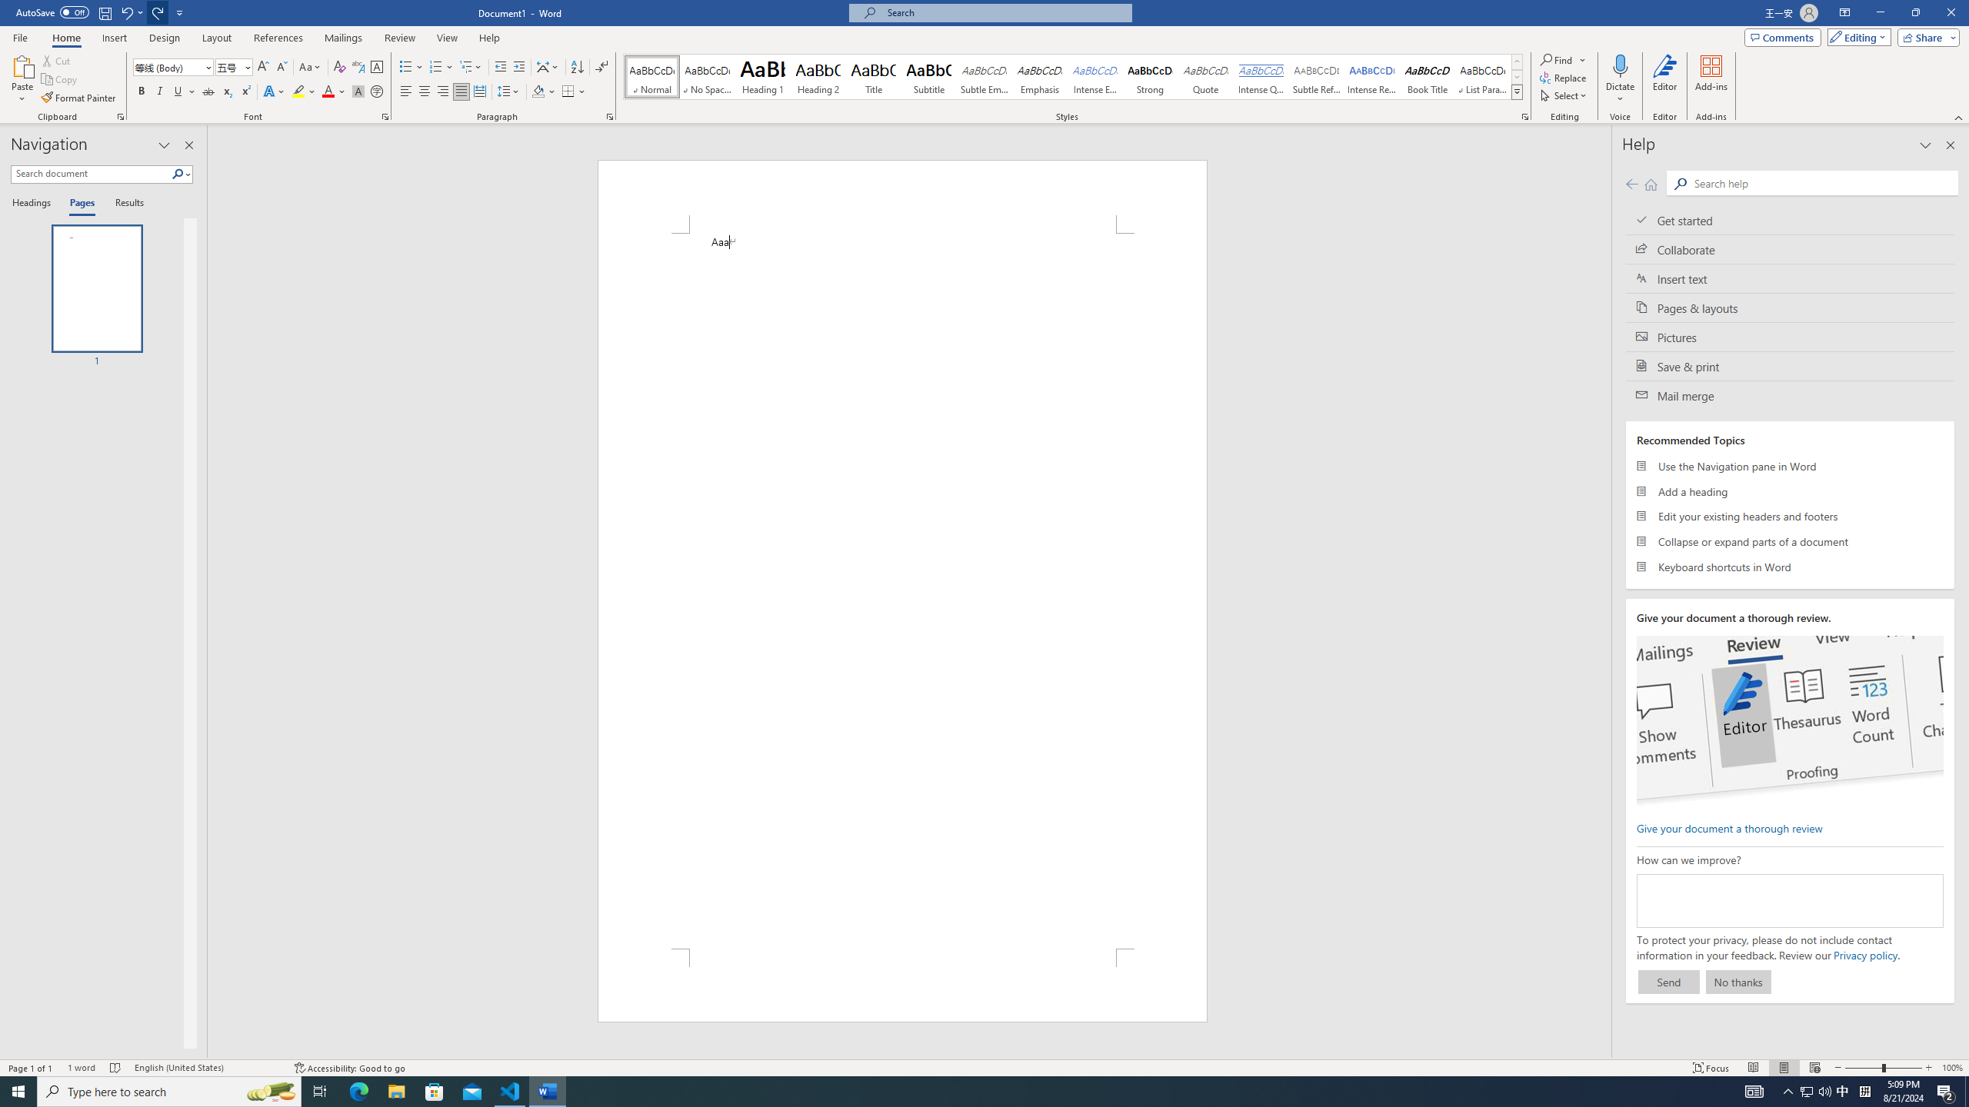 The width and height of the screenshot is (1969, 1107). What do you see at coordinates (1651, 184) in the screenshot?
I see `Home` at bounding box center [1651, 184].